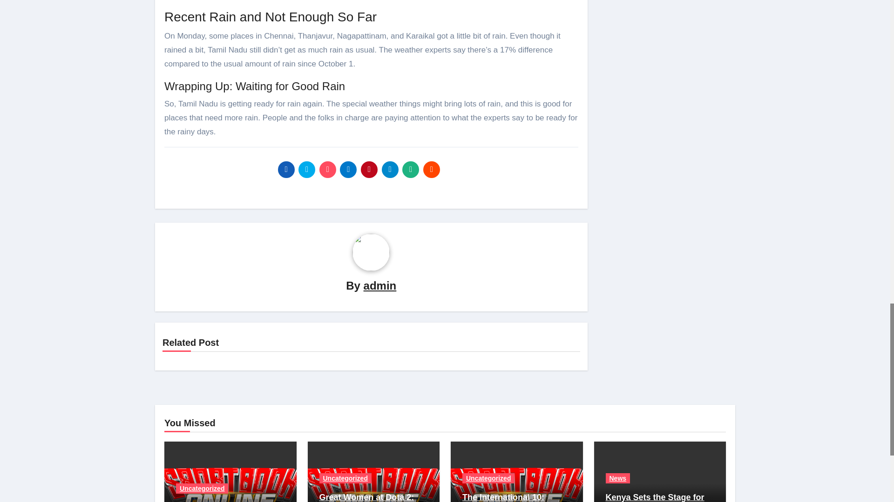 The width and height of the screenshot is (894, 502). What do you see at coordinates (380, 285) in the screenshot?
I see `admin` at bounding box center [380, 285].